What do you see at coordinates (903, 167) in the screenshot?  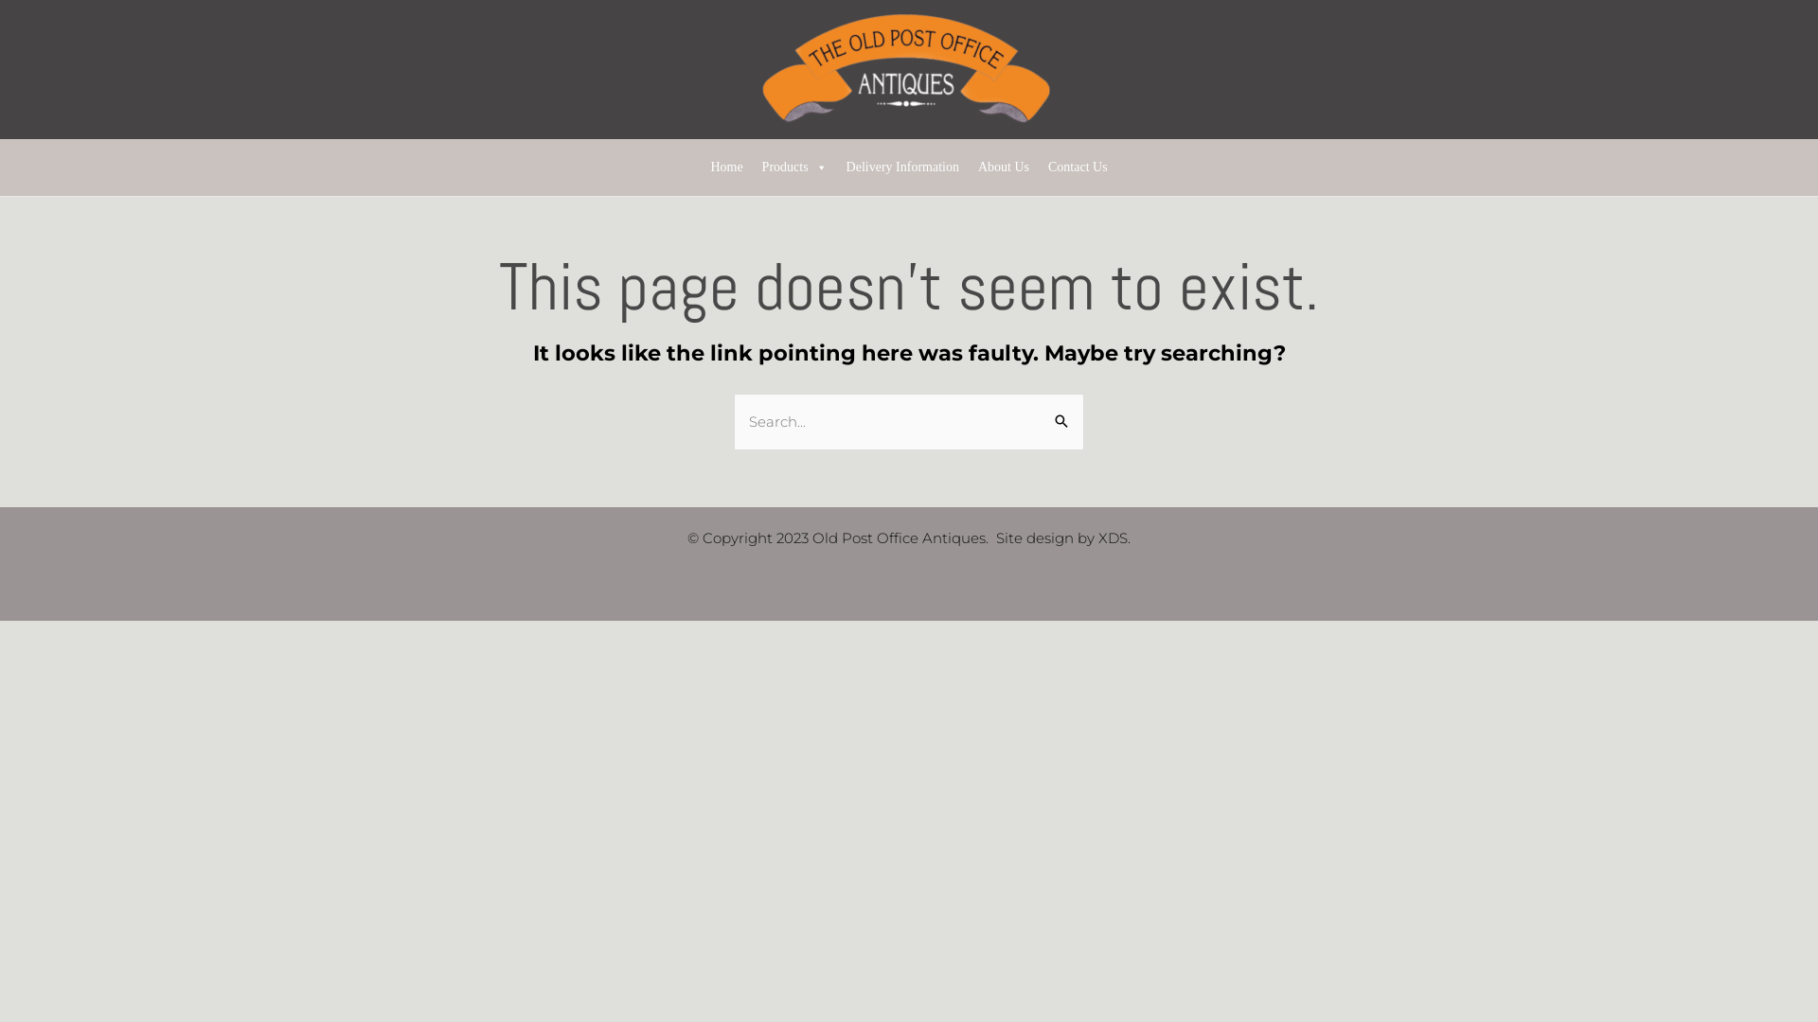 I see `Delivery Information` at bounding box center [903, 167].